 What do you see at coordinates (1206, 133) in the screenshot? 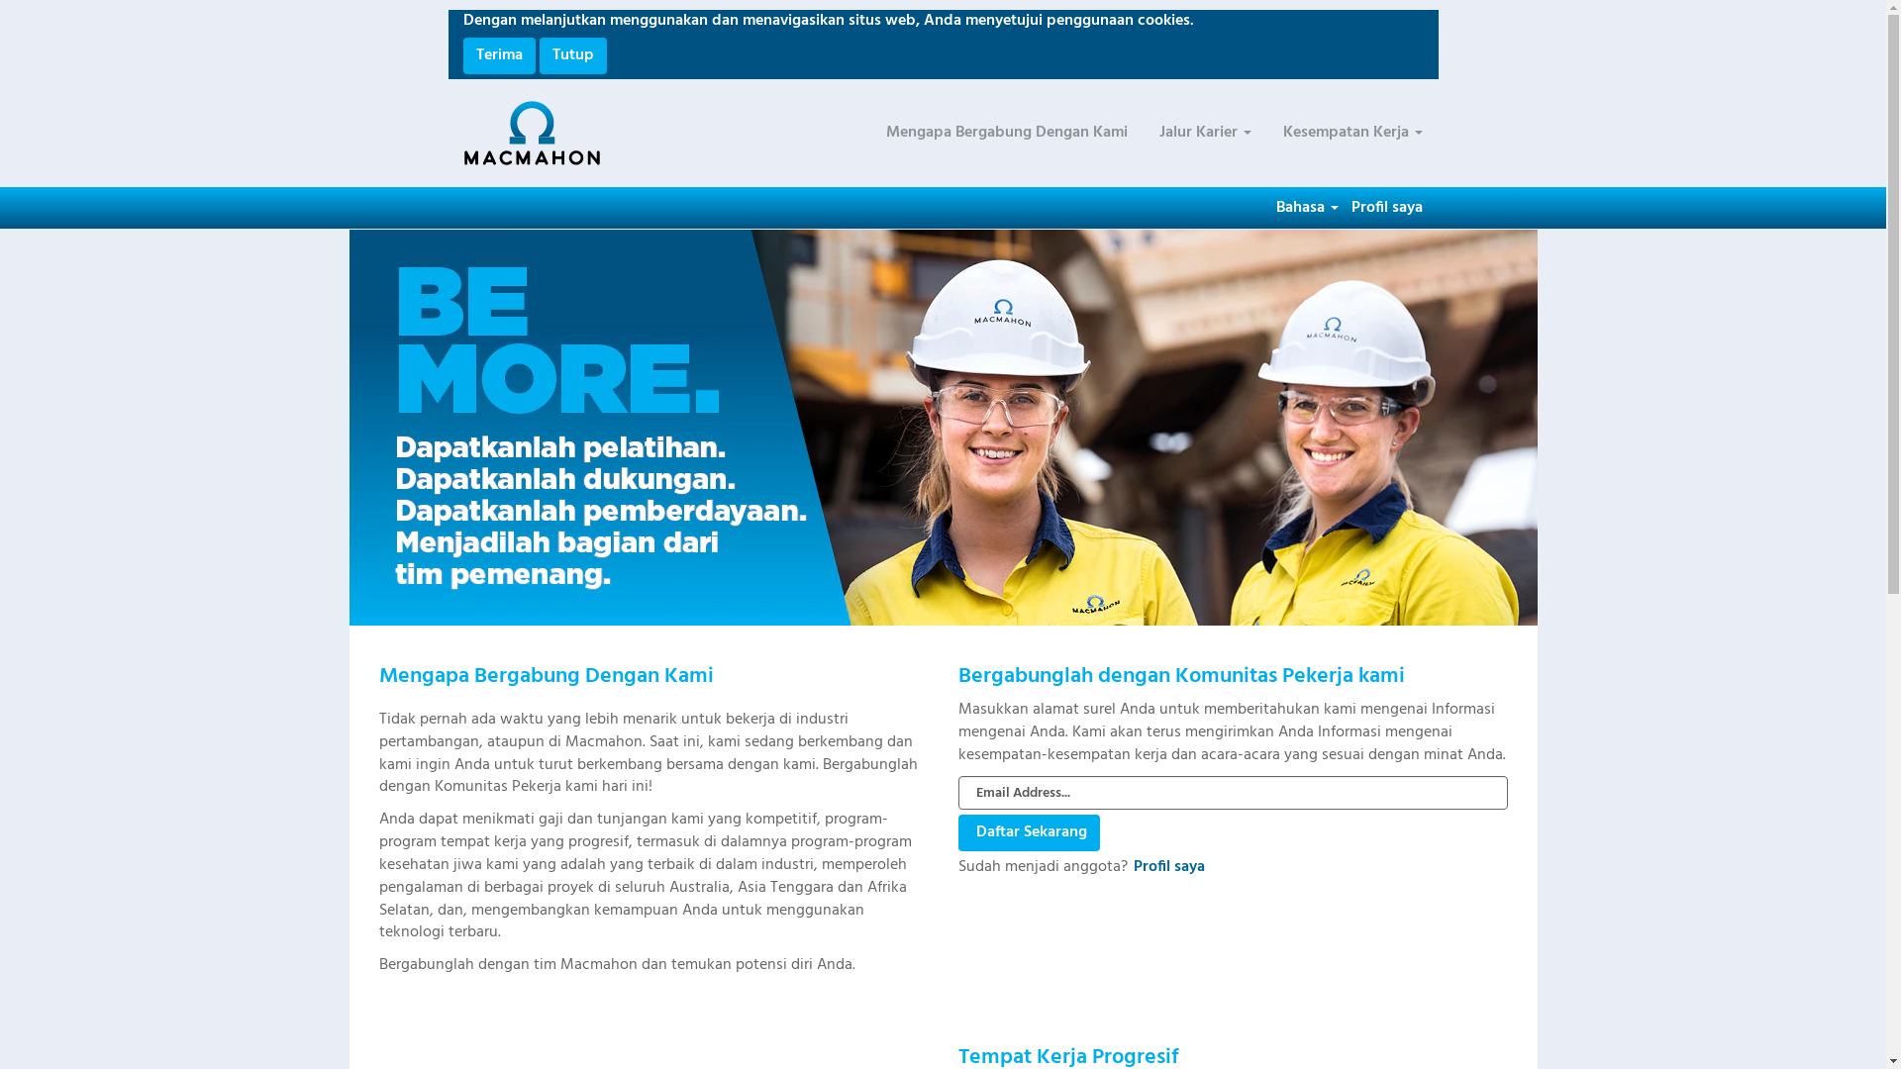
I see `Jalur Karier` at bounding box center [1206, 133].